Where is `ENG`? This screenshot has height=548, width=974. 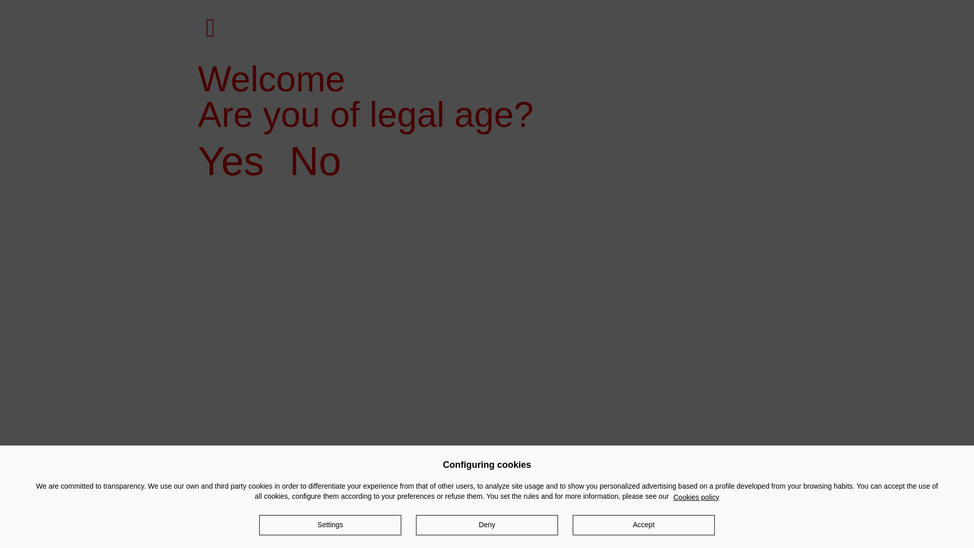 ENG is located at coordinates (257, 10).